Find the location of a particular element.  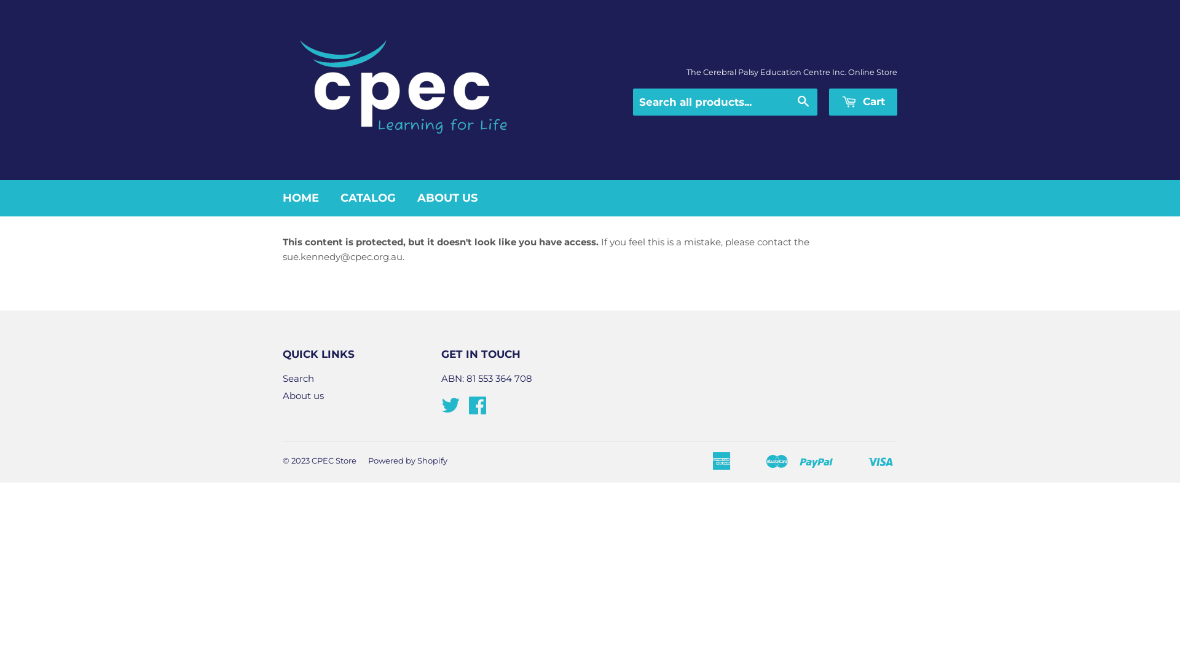

Cart is located at coordinates (863, 102).